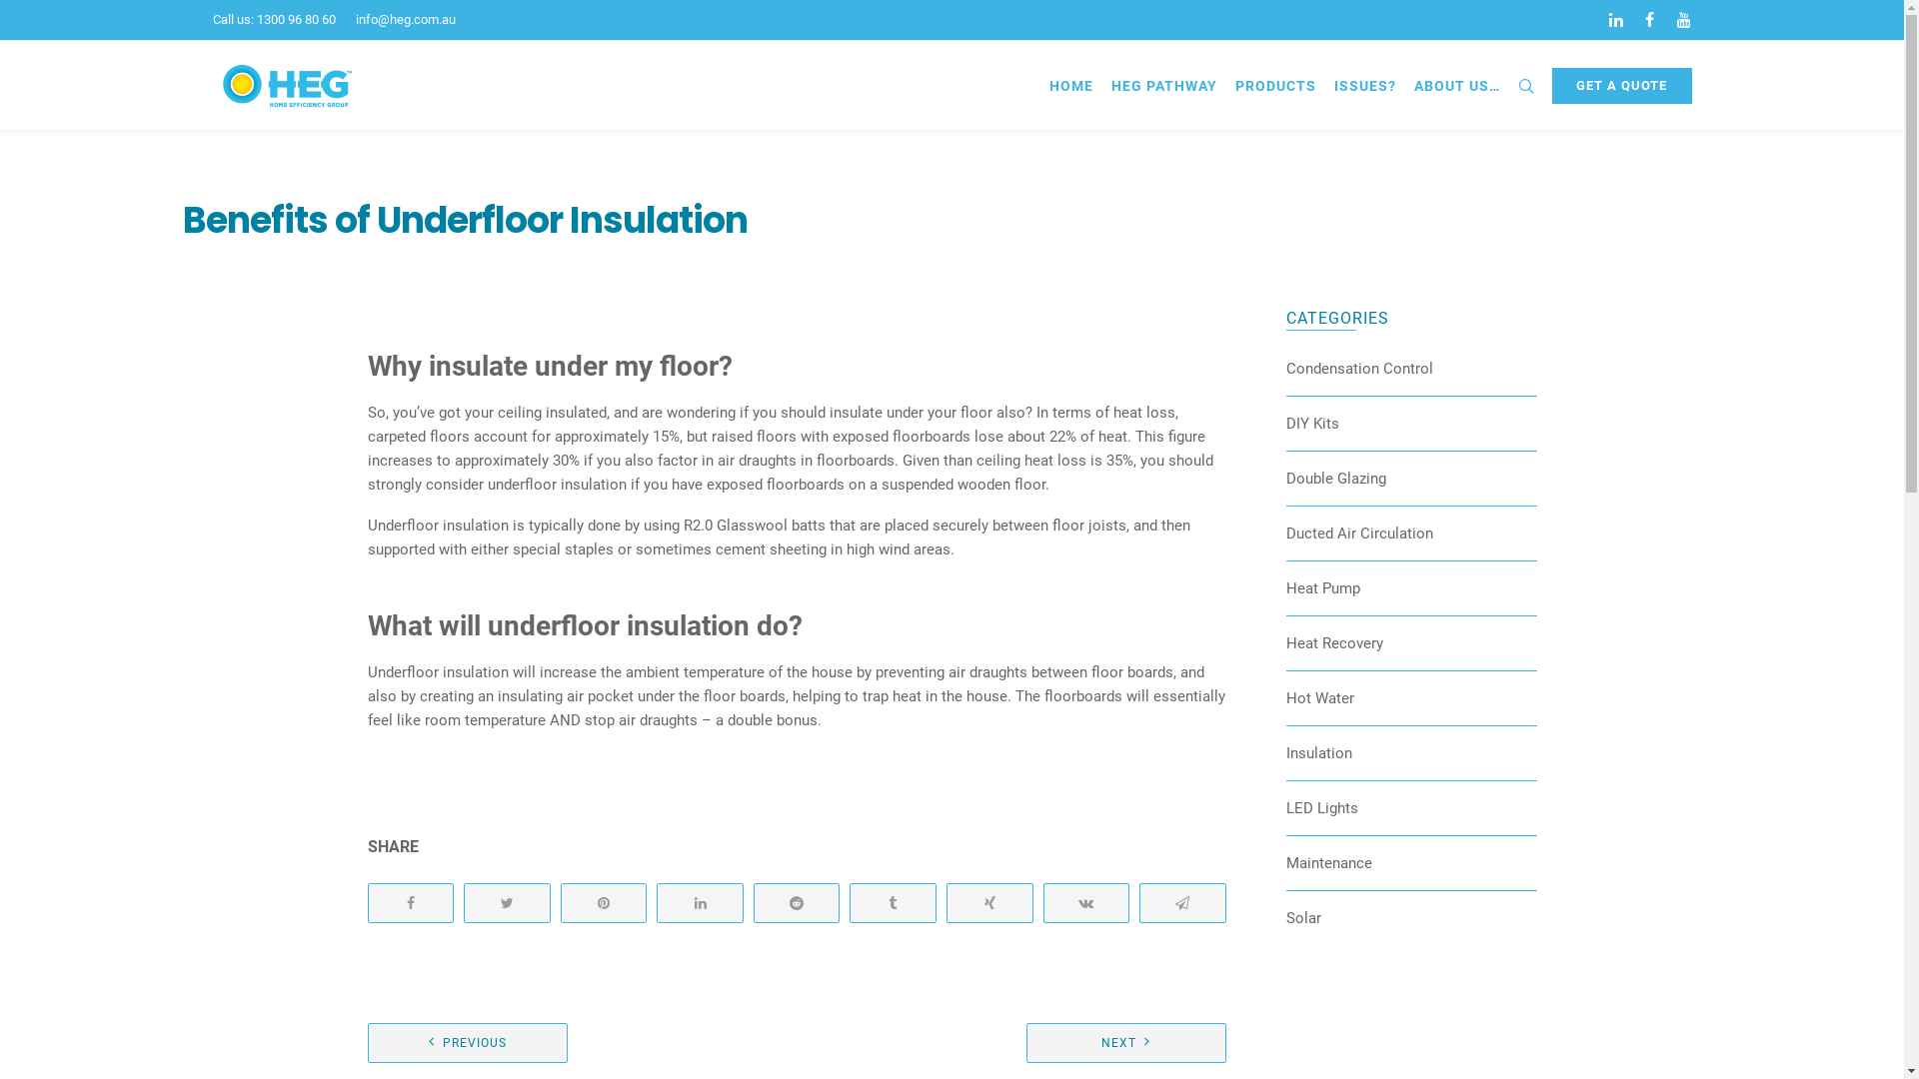  I want to click on Insulation, so click(1319, 753).